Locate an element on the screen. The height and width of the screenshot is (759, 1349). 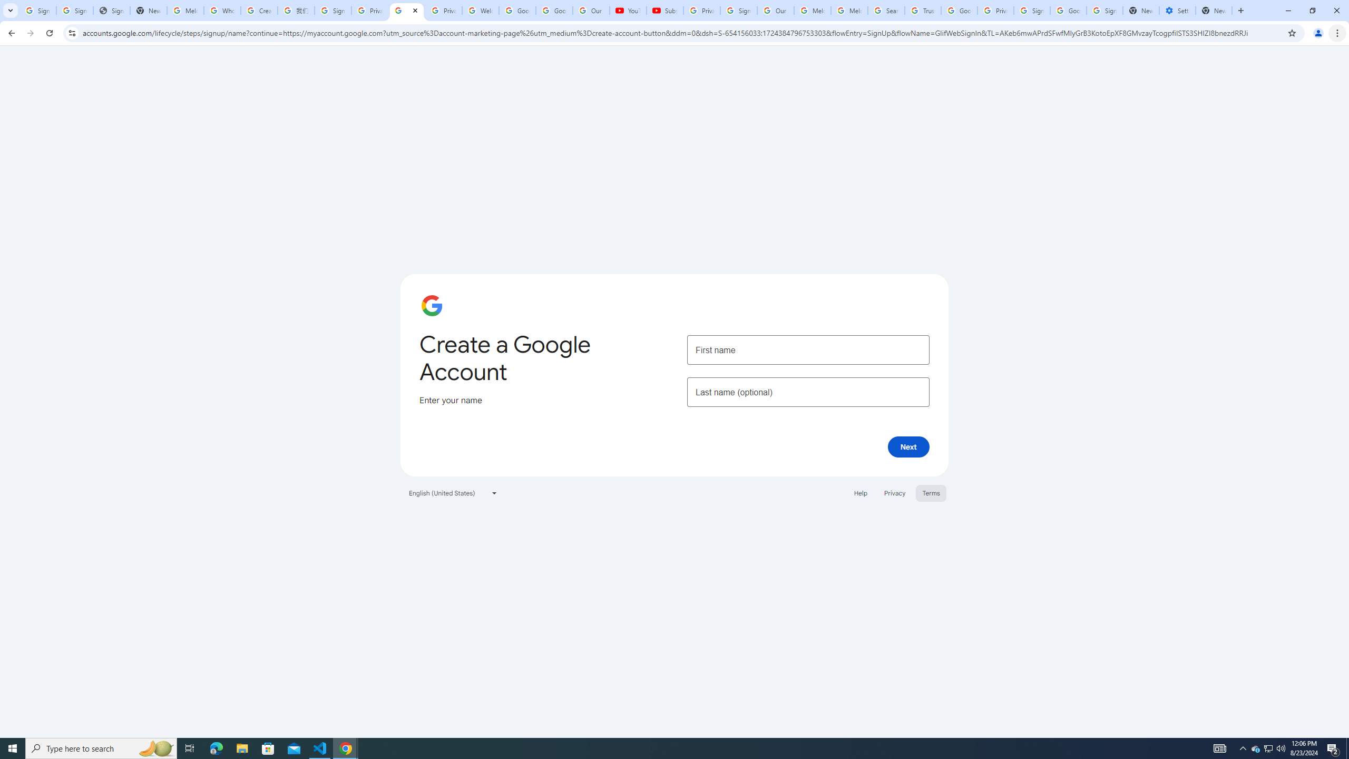
Welcome to My Activity is located at coordinates (480, 11).